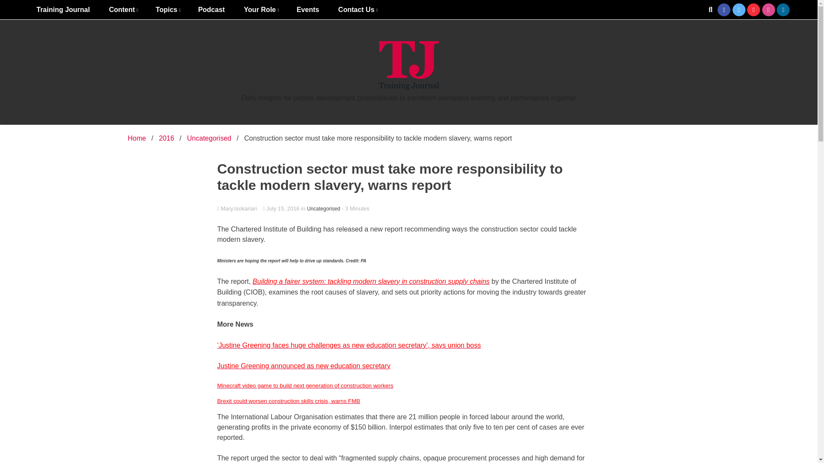 The height and width of the screenshot is (463, 824). Describe the element at coordinates (355, 208) in the screenshot. I see `Estimated Reading Time of Article` at that location.